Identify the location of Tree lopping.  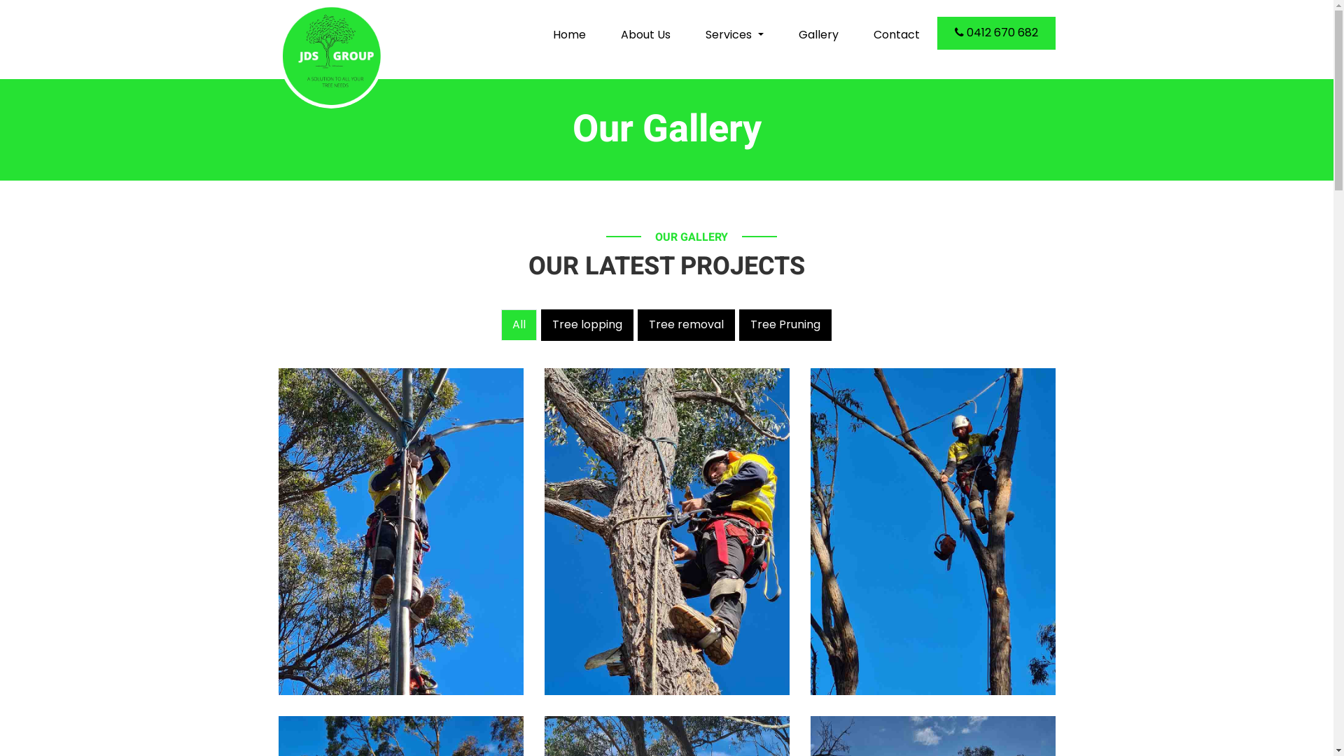
(587, 325).